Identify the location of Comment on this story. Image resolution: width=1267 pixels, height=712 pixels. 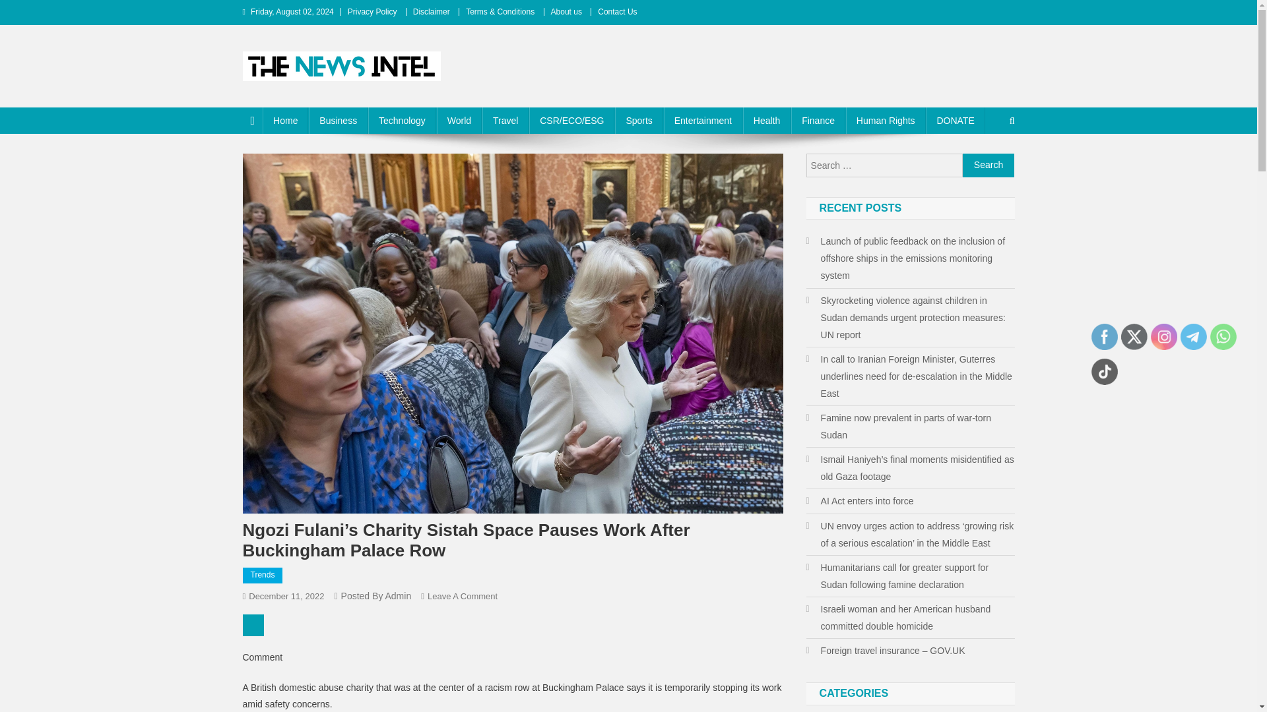
(253, 625).